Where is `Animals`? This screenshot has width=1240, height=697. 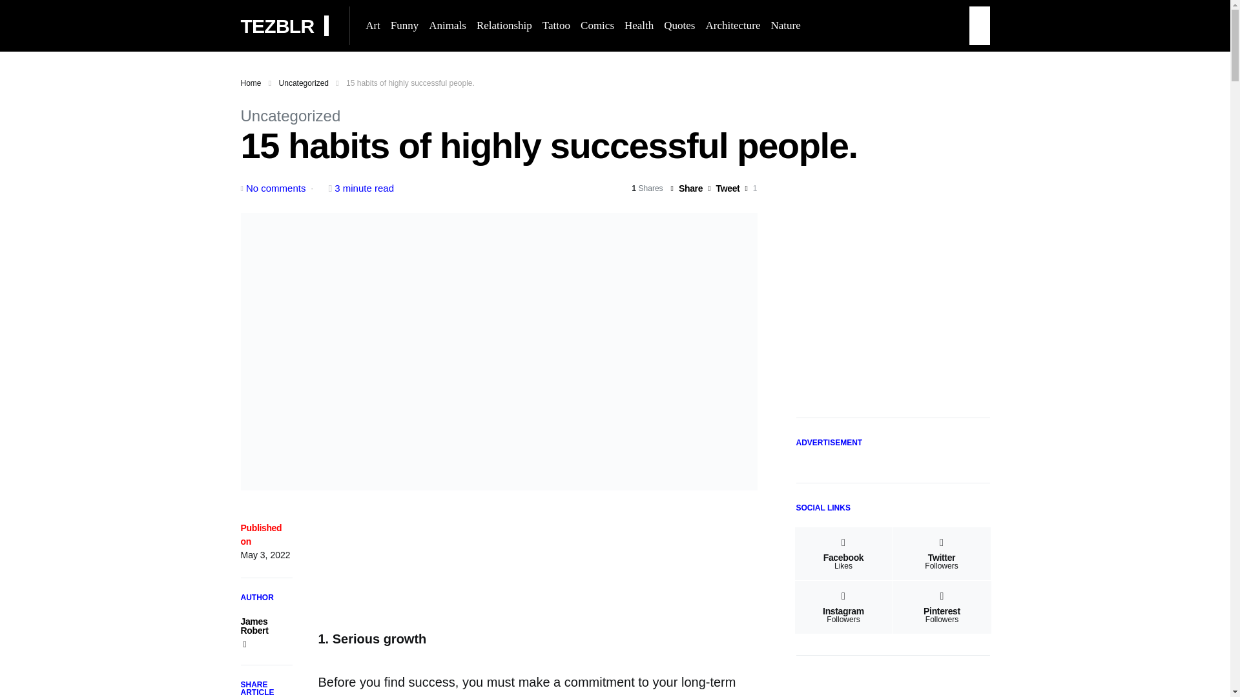 Animals is located at coordinates (447, 26).